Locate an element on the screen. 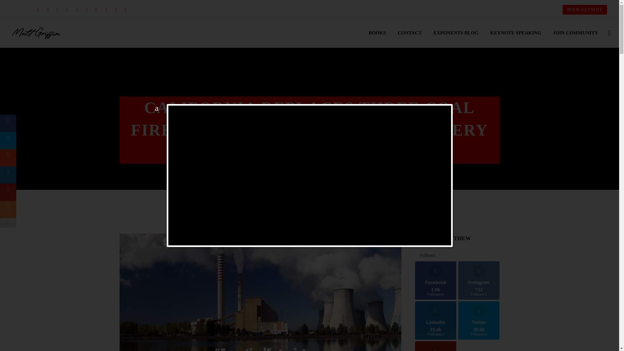 The image size is (624, 351). EXPONENTS BLOG is located at coordinates (456, 33).